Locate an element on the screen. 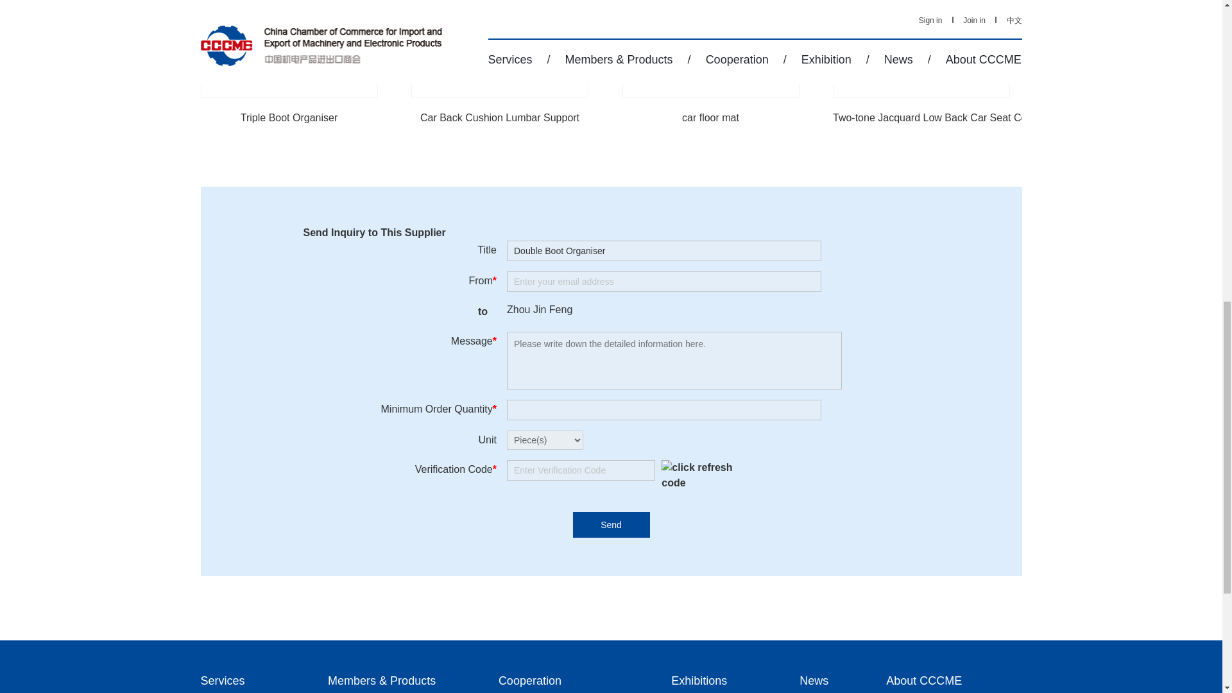 This screenshot has width=1232, height=693. Car Back Cushion Lumbar Support is located at coordinates (500, 49).